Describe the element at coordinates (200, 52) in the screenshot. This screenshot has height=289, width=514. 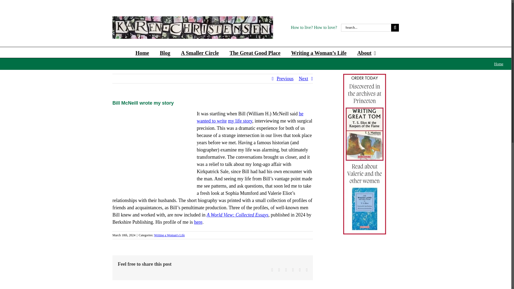
I see `A Smaller Circle` at that location.